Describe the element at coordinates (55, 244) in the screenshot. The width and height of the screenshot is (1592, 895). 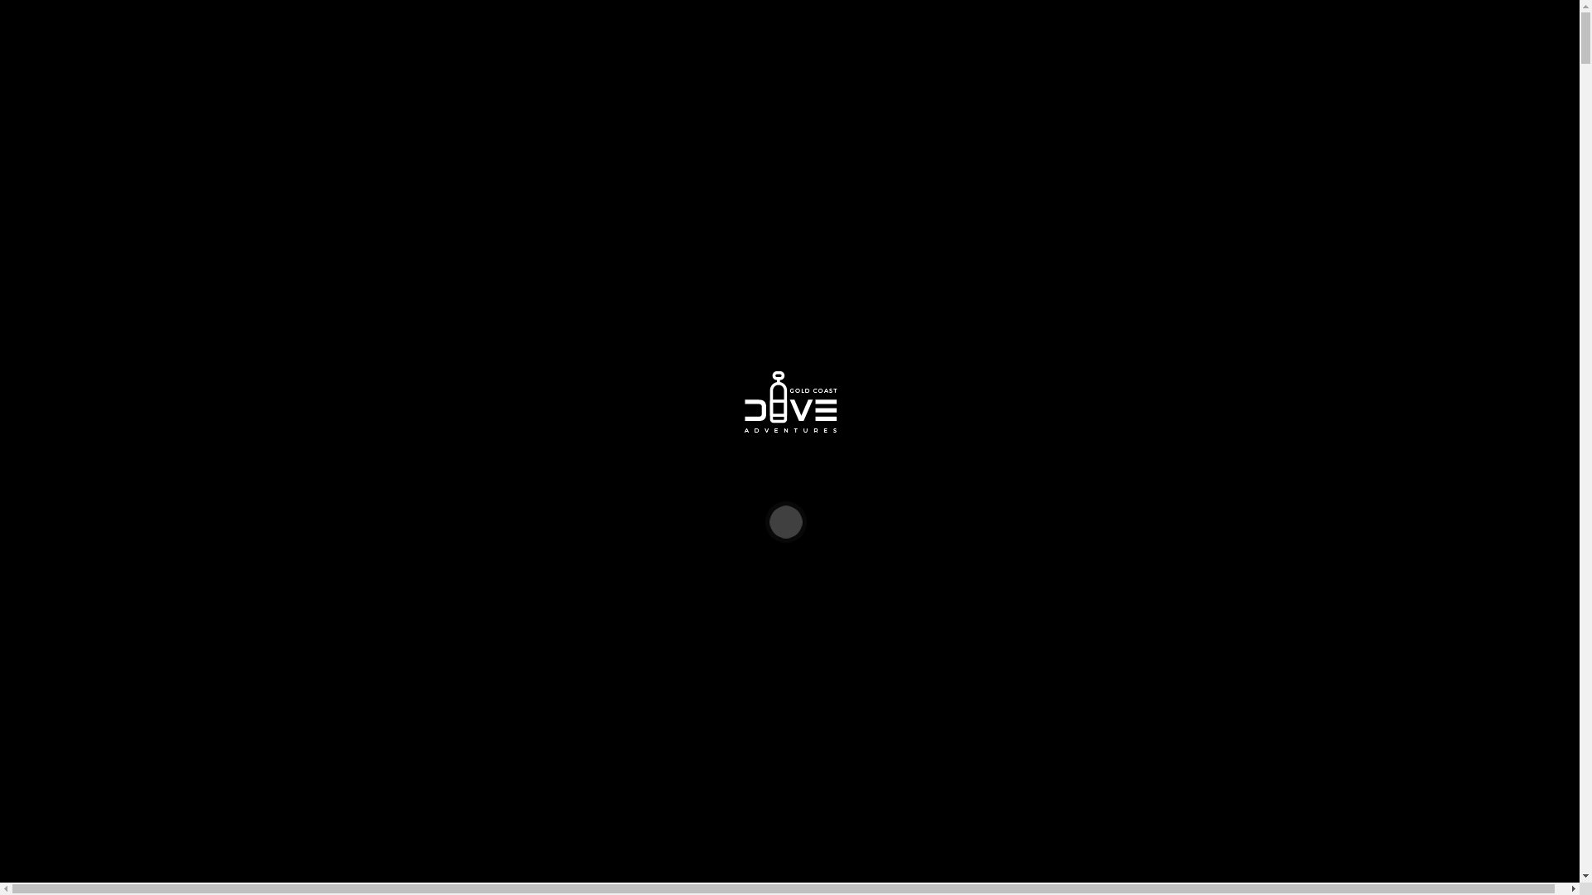
I see `Courses` at that location.